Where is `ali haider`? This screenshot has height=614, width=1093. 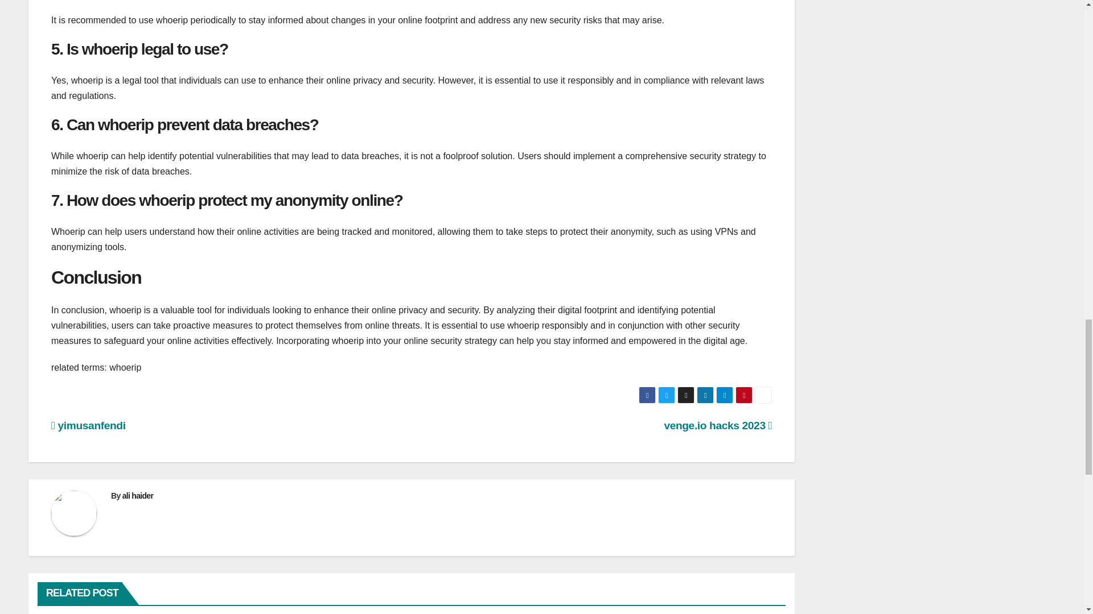
ali haider is located at coordinates (138, 496).